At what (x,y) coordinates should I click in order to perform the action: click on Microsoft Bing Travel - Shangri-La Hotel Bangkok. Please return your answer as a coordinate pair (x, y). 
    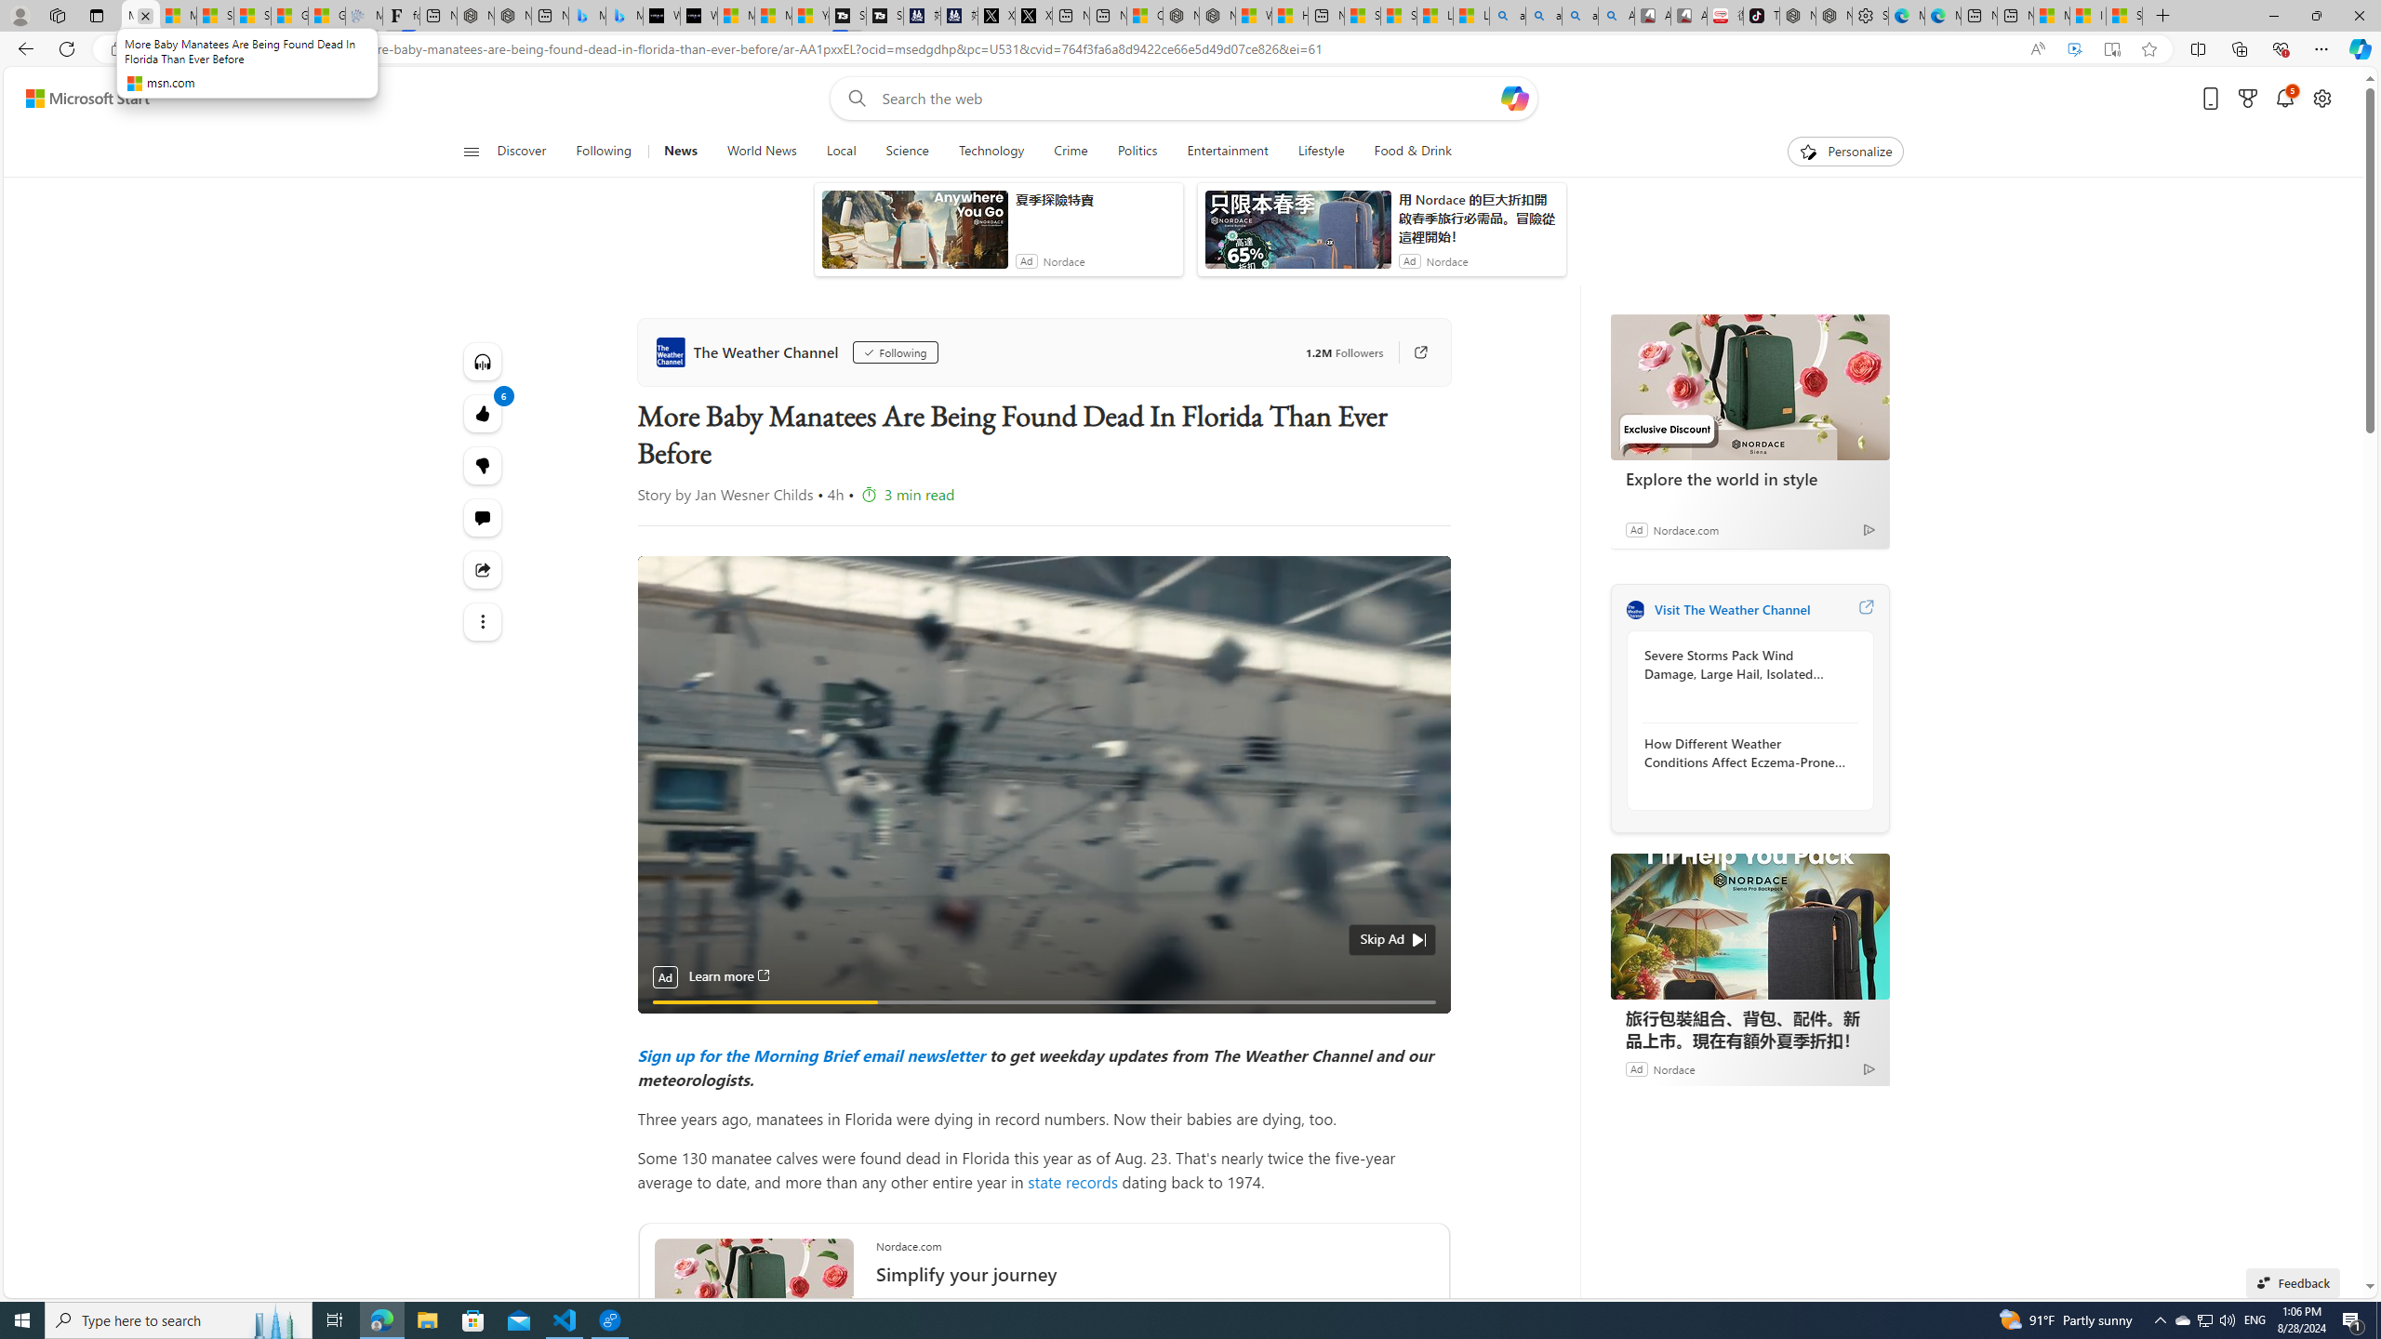
    Looking at the image, I should click on (623, 16).